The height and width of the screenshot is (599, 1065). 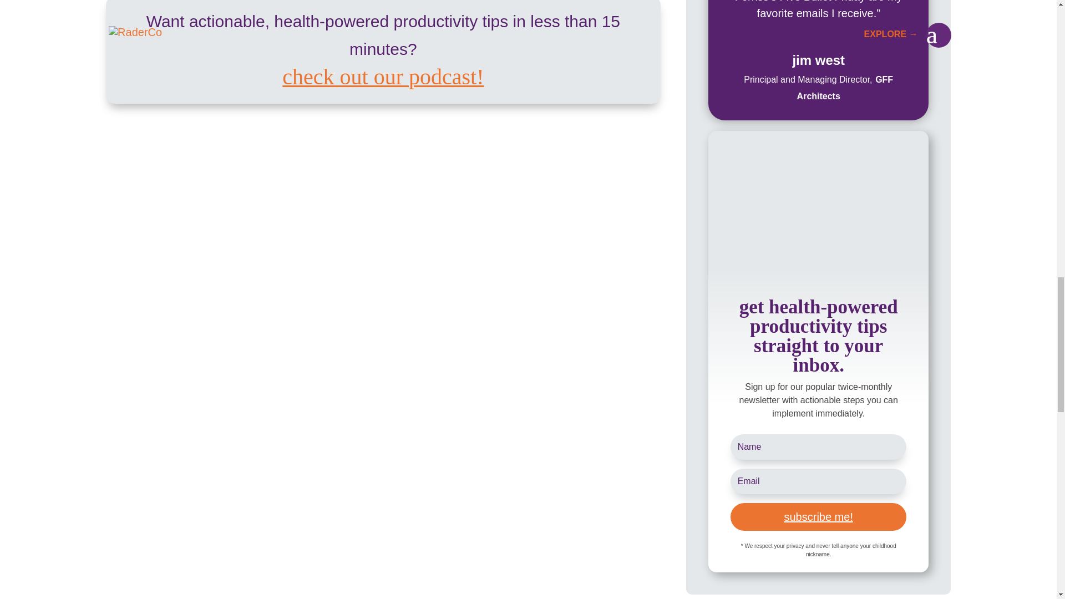 What do you see at coordinates (819, 517) in the screenshot?
I see `subscribe me!` at bounding box center [819, 517].